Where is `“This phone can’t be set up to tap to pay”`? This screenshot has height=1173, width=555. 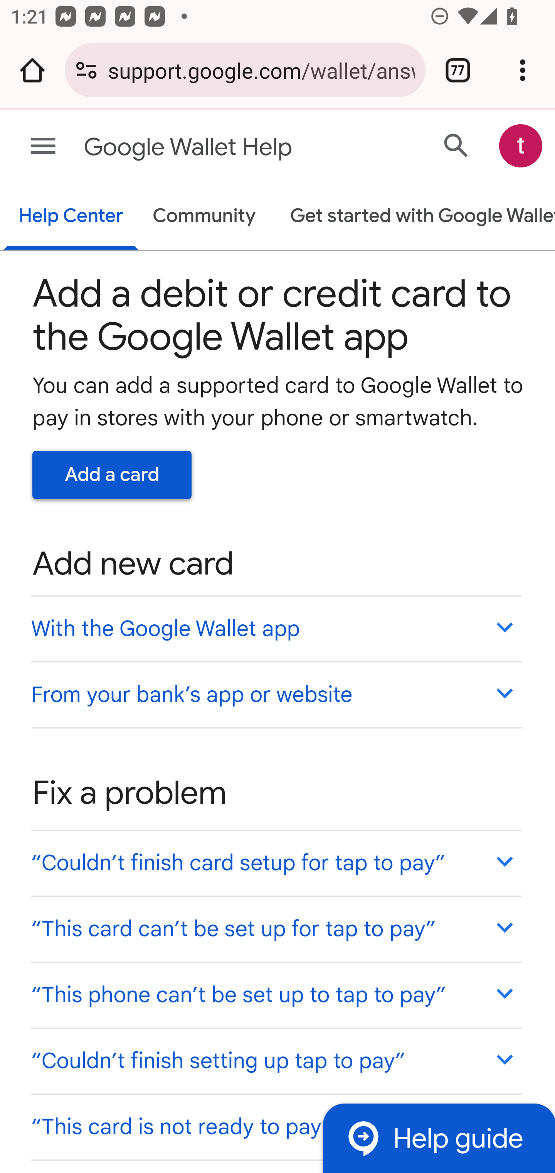 “This phone can’t be set up to tap to pay” is located at coordinates (276, 995).